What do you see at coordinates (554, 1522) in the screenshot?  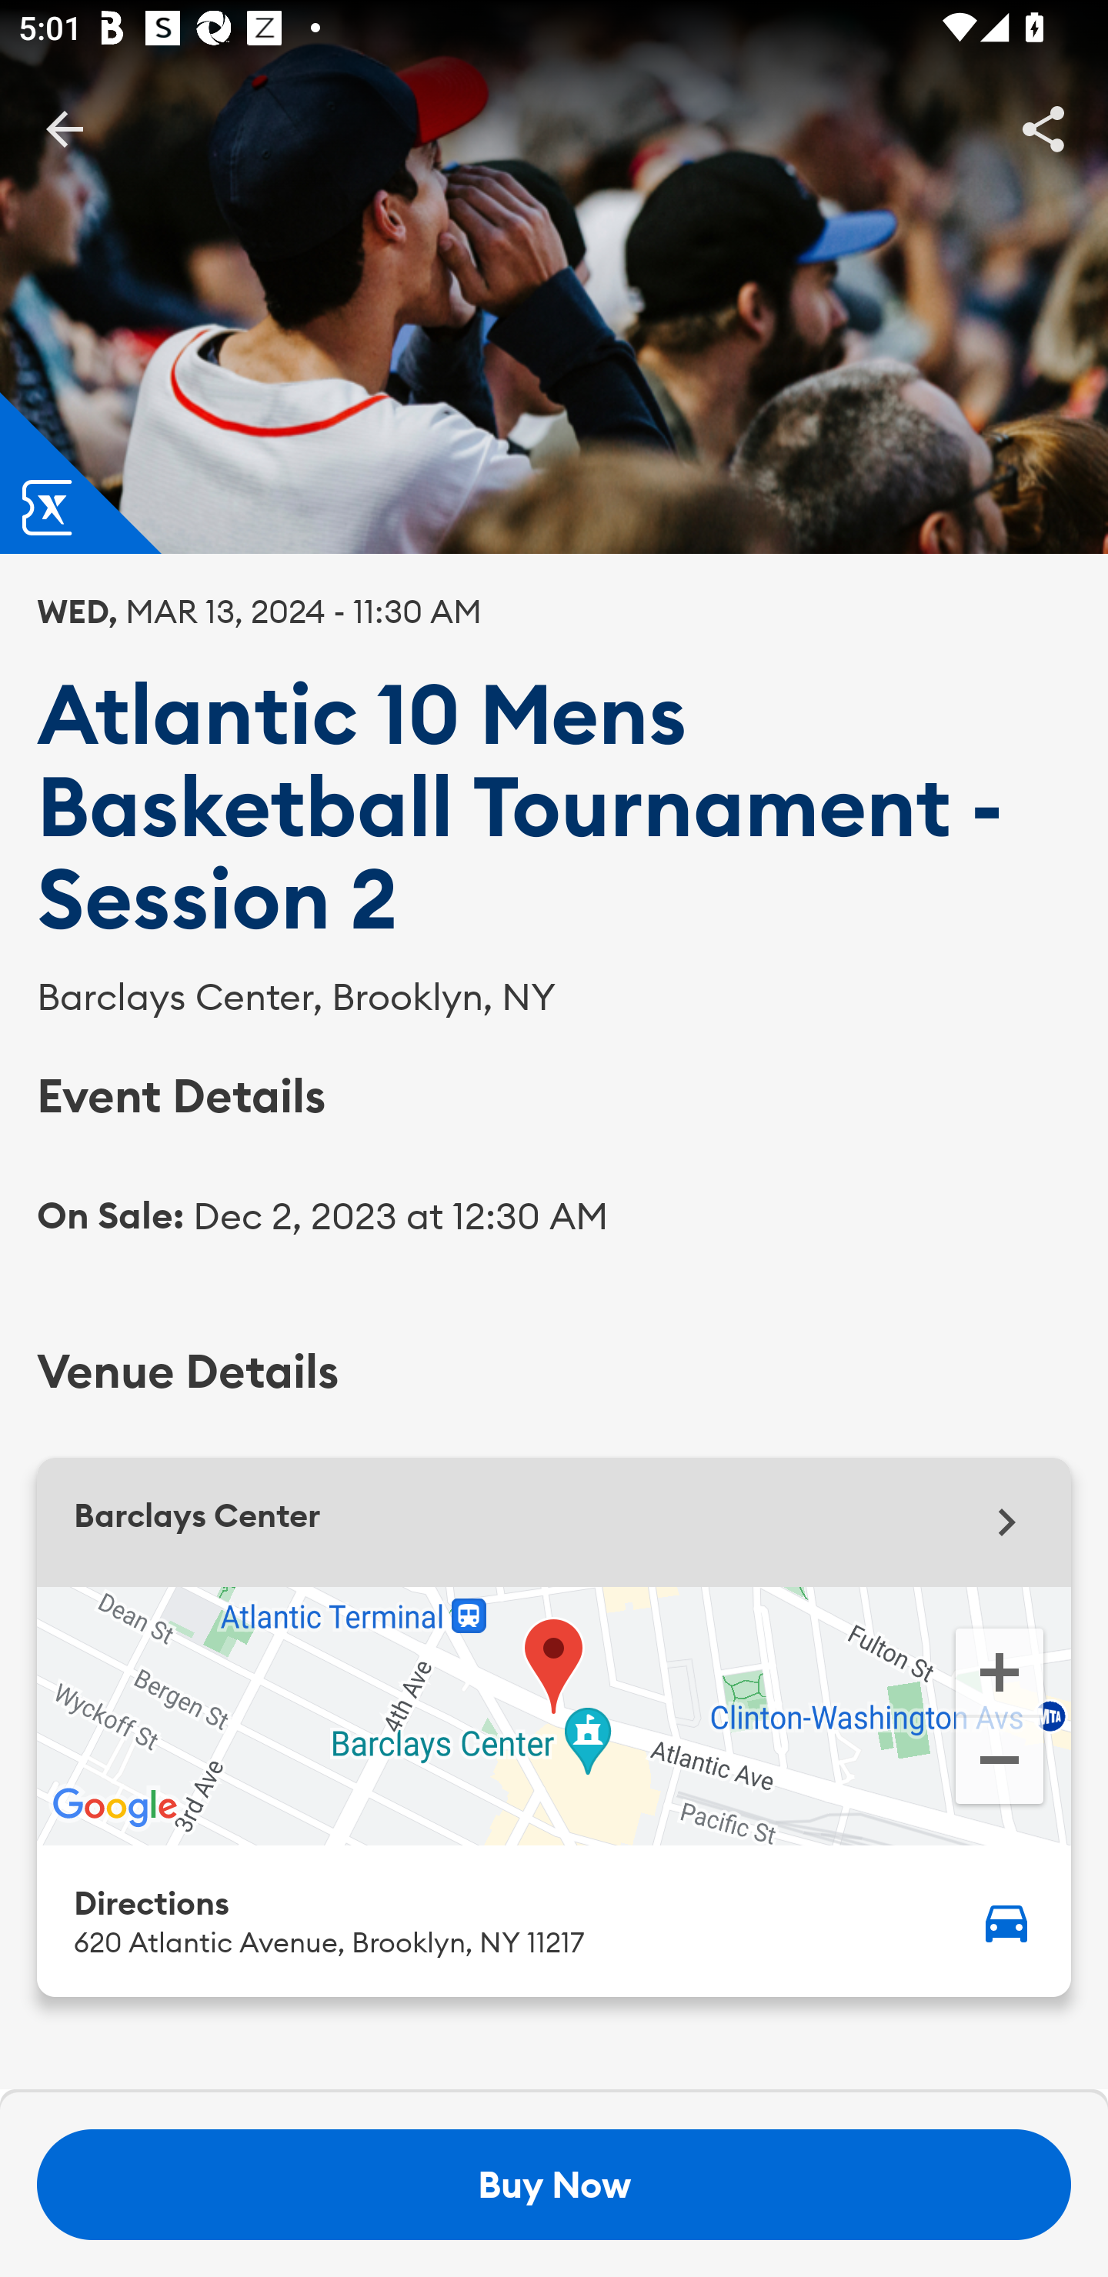 I see `Barclays Center` at bounding box center [554, 1522].